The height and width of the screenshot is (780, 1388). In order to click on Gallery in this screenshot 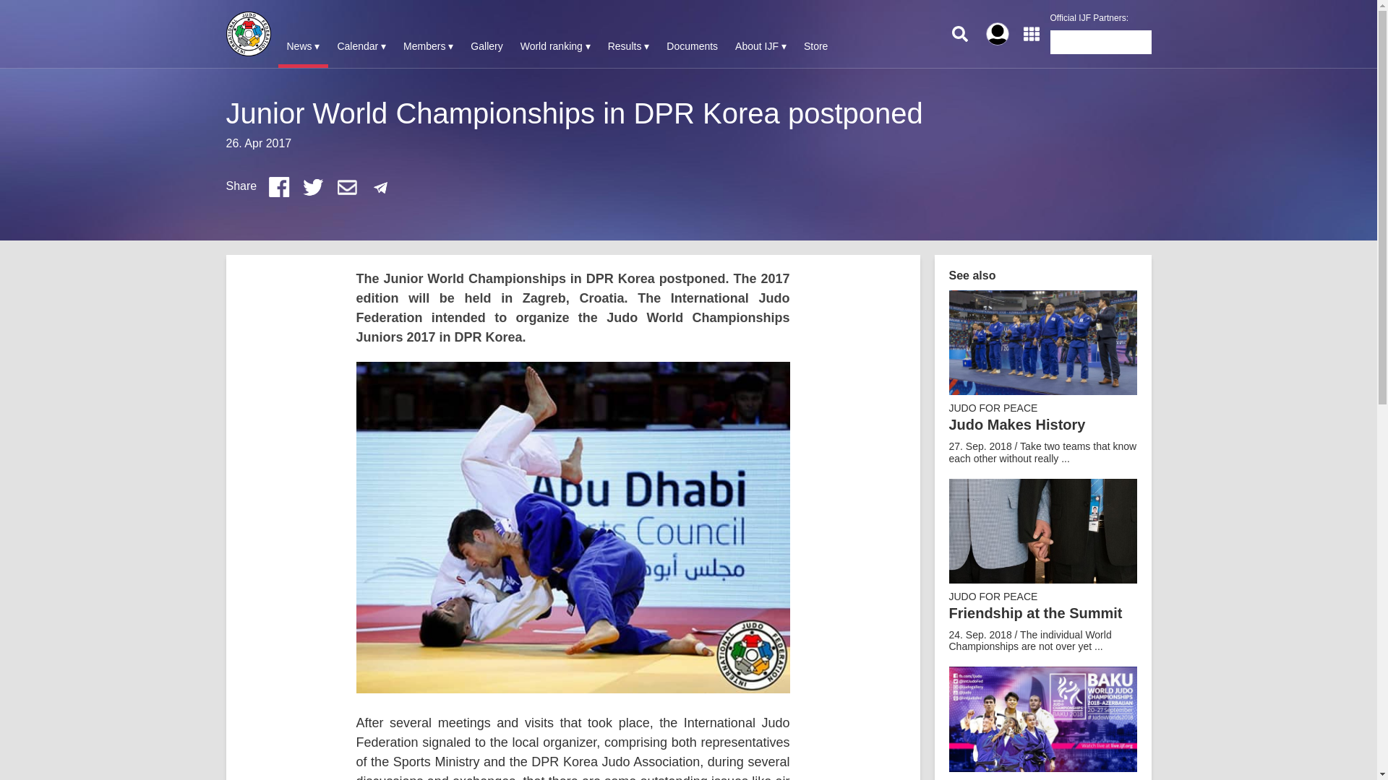, I will do `click(486, 46)`.